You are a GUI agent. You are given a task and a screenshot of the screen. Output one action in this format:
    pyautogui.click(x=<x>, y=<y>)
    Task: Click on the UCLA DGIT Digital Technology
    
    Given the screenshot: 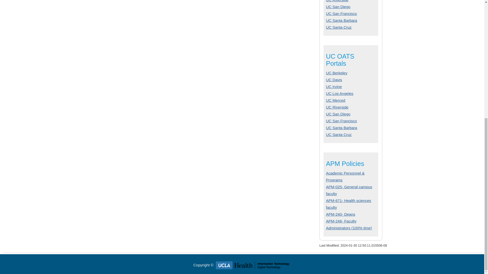 What is the action you would take?
    pyautogui.click(x=253, y=265)
    